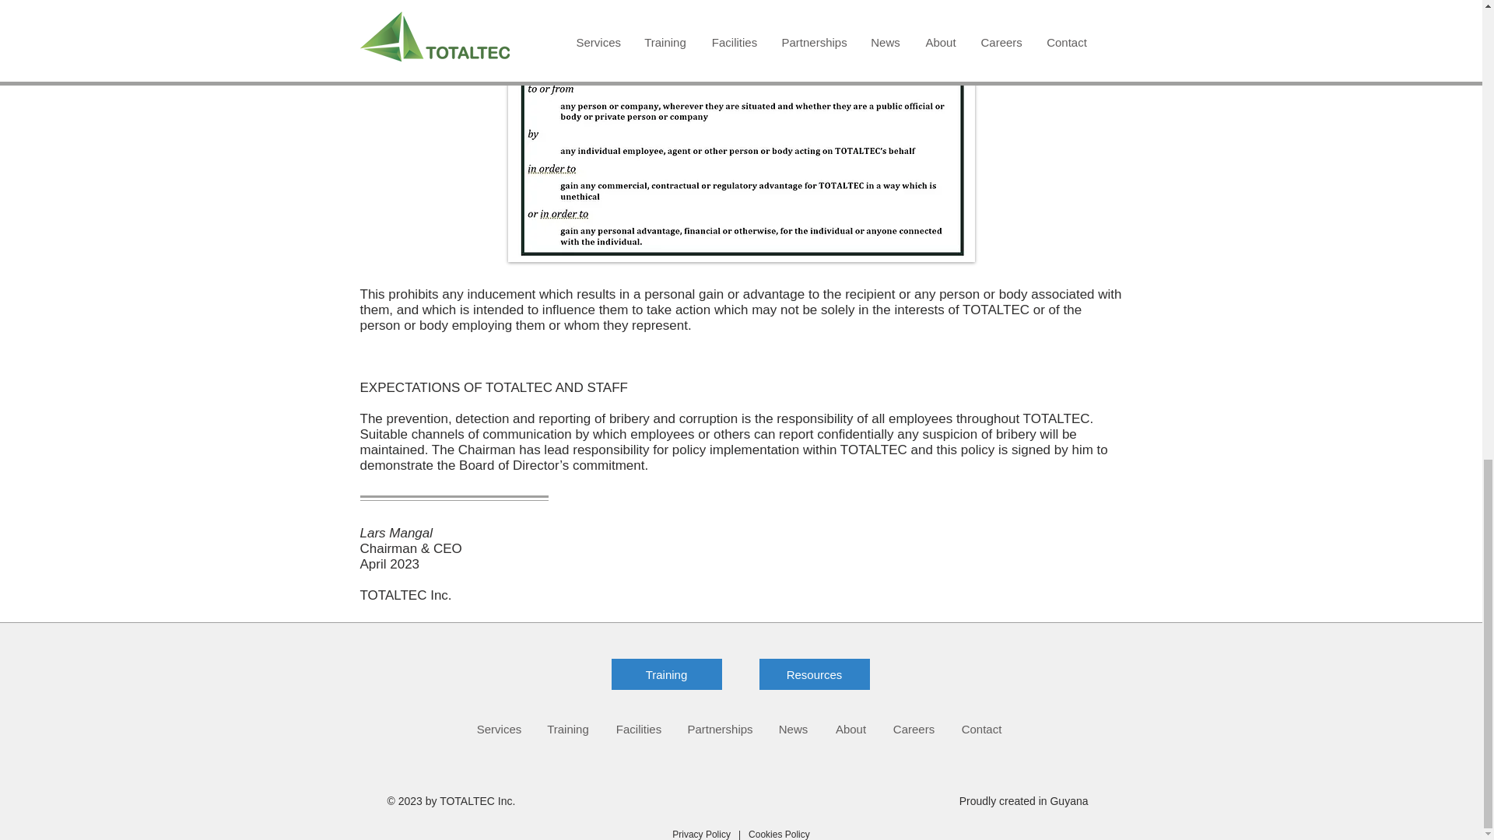  Describe the element at coordinates (851, 730) in the screenshot. I see `About` at that location.